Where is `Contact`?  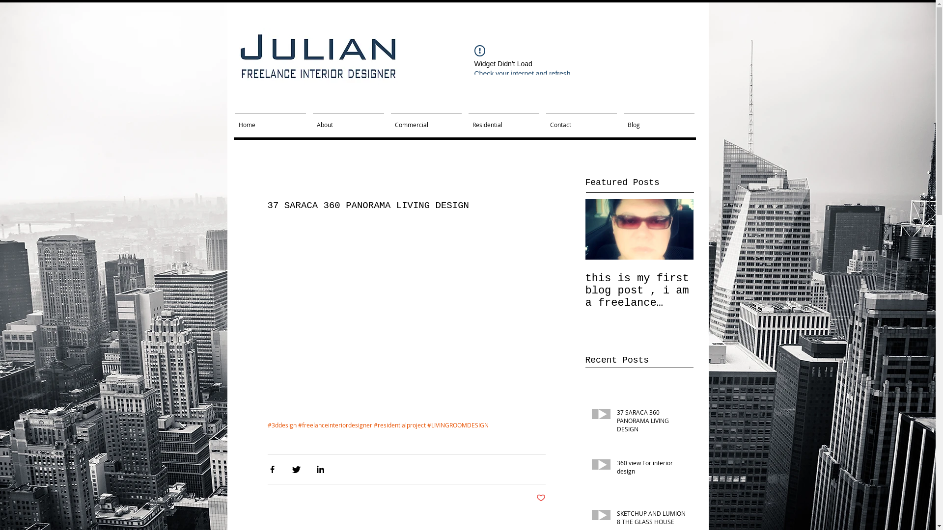
Contact is located at coordinates (581, 120).